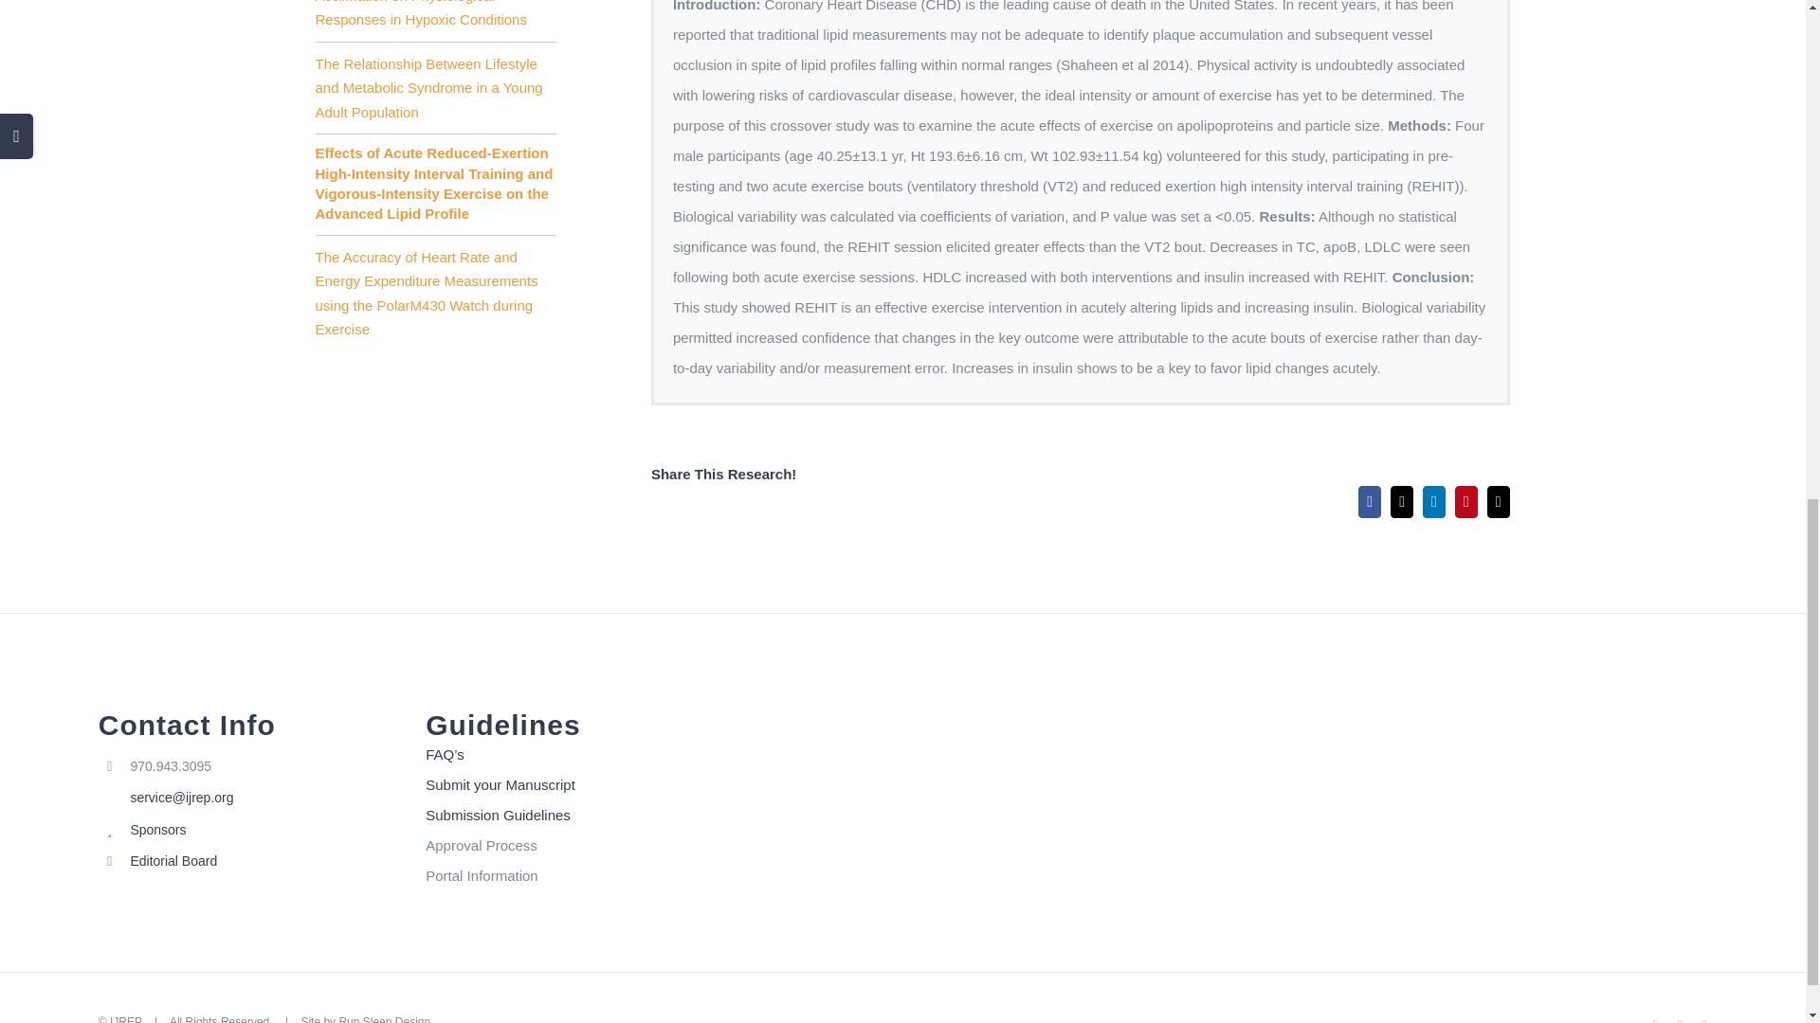  Describe the element at coordinates (263, 830) in the screenshot. I see `Sponsors` at that location.